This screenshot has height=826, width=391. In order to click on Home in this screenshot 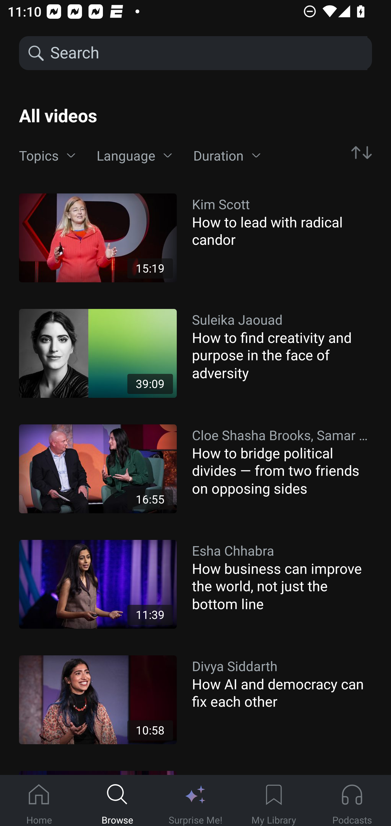, I will do `click(39, 801)`.